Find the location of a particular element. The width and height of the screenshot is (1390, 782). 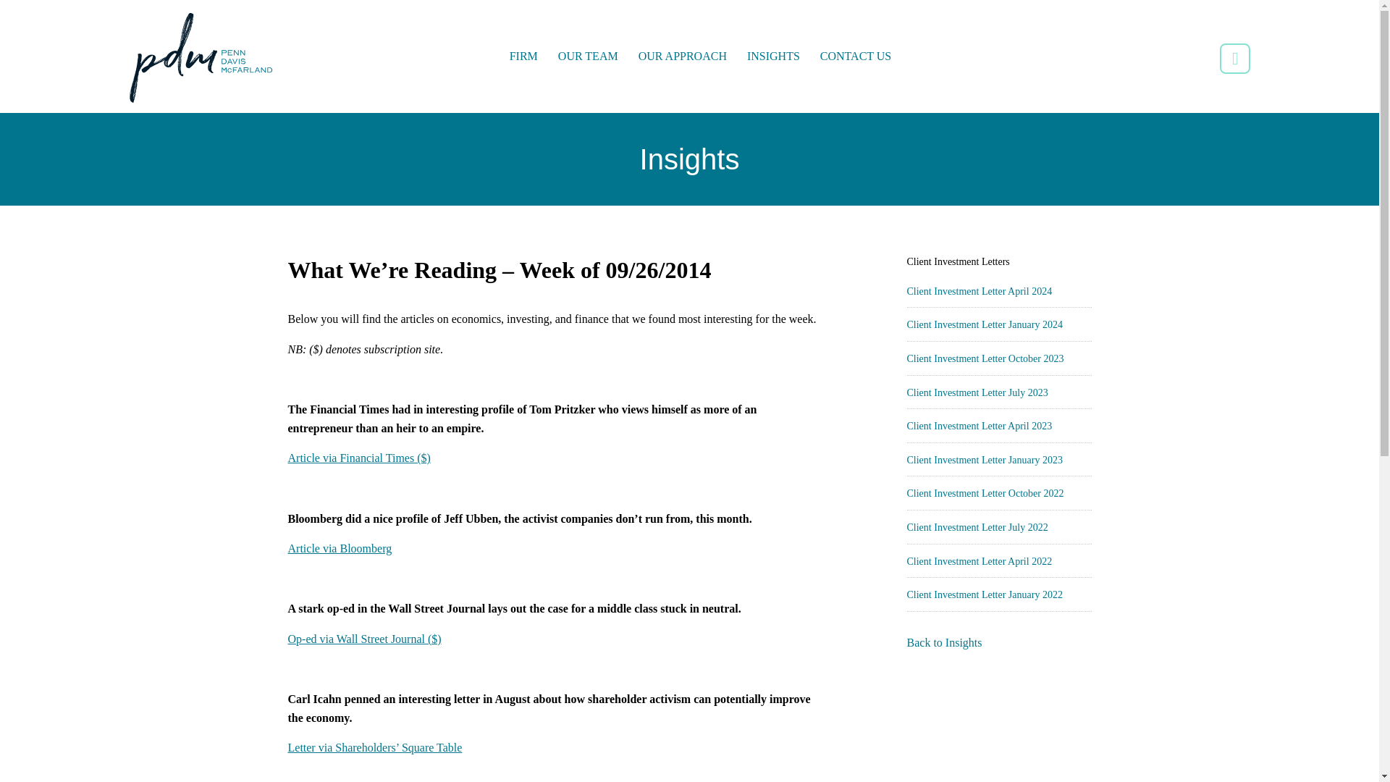

Client Investment Letter January 2023 is located at coordinates (983, 459).